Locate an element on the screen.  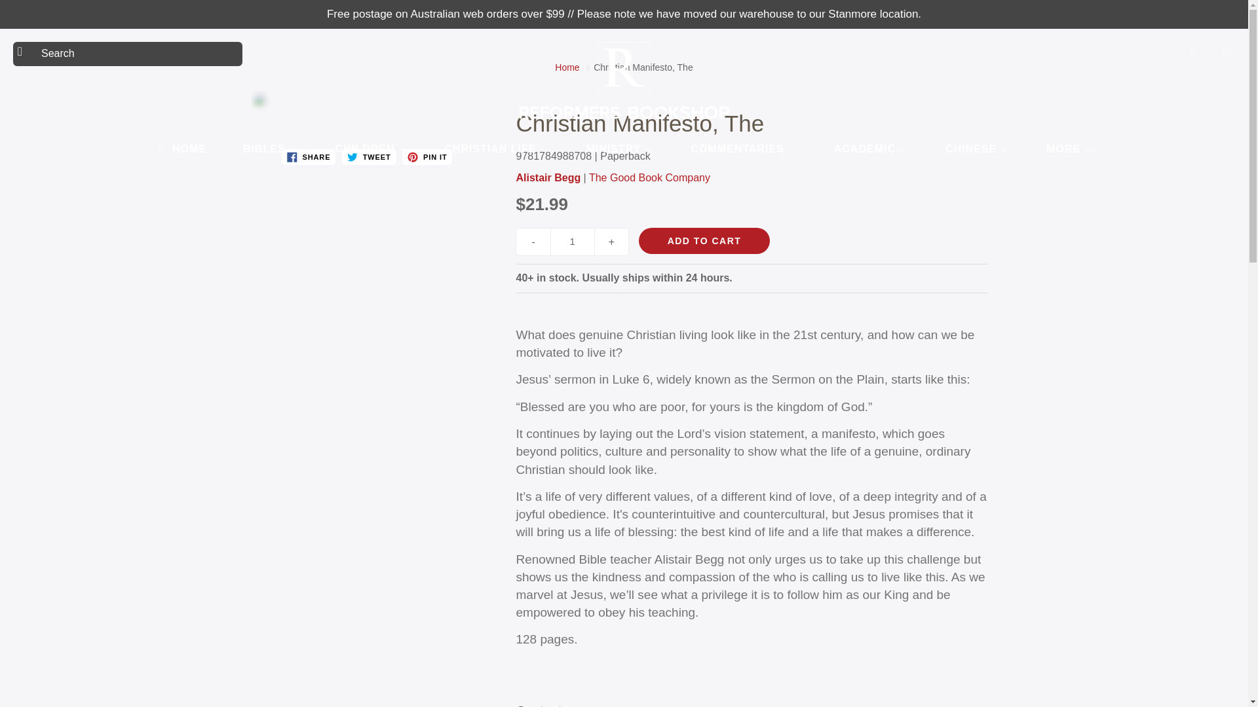
You have 0 items in your cart is located at coordinates (1225, 51).